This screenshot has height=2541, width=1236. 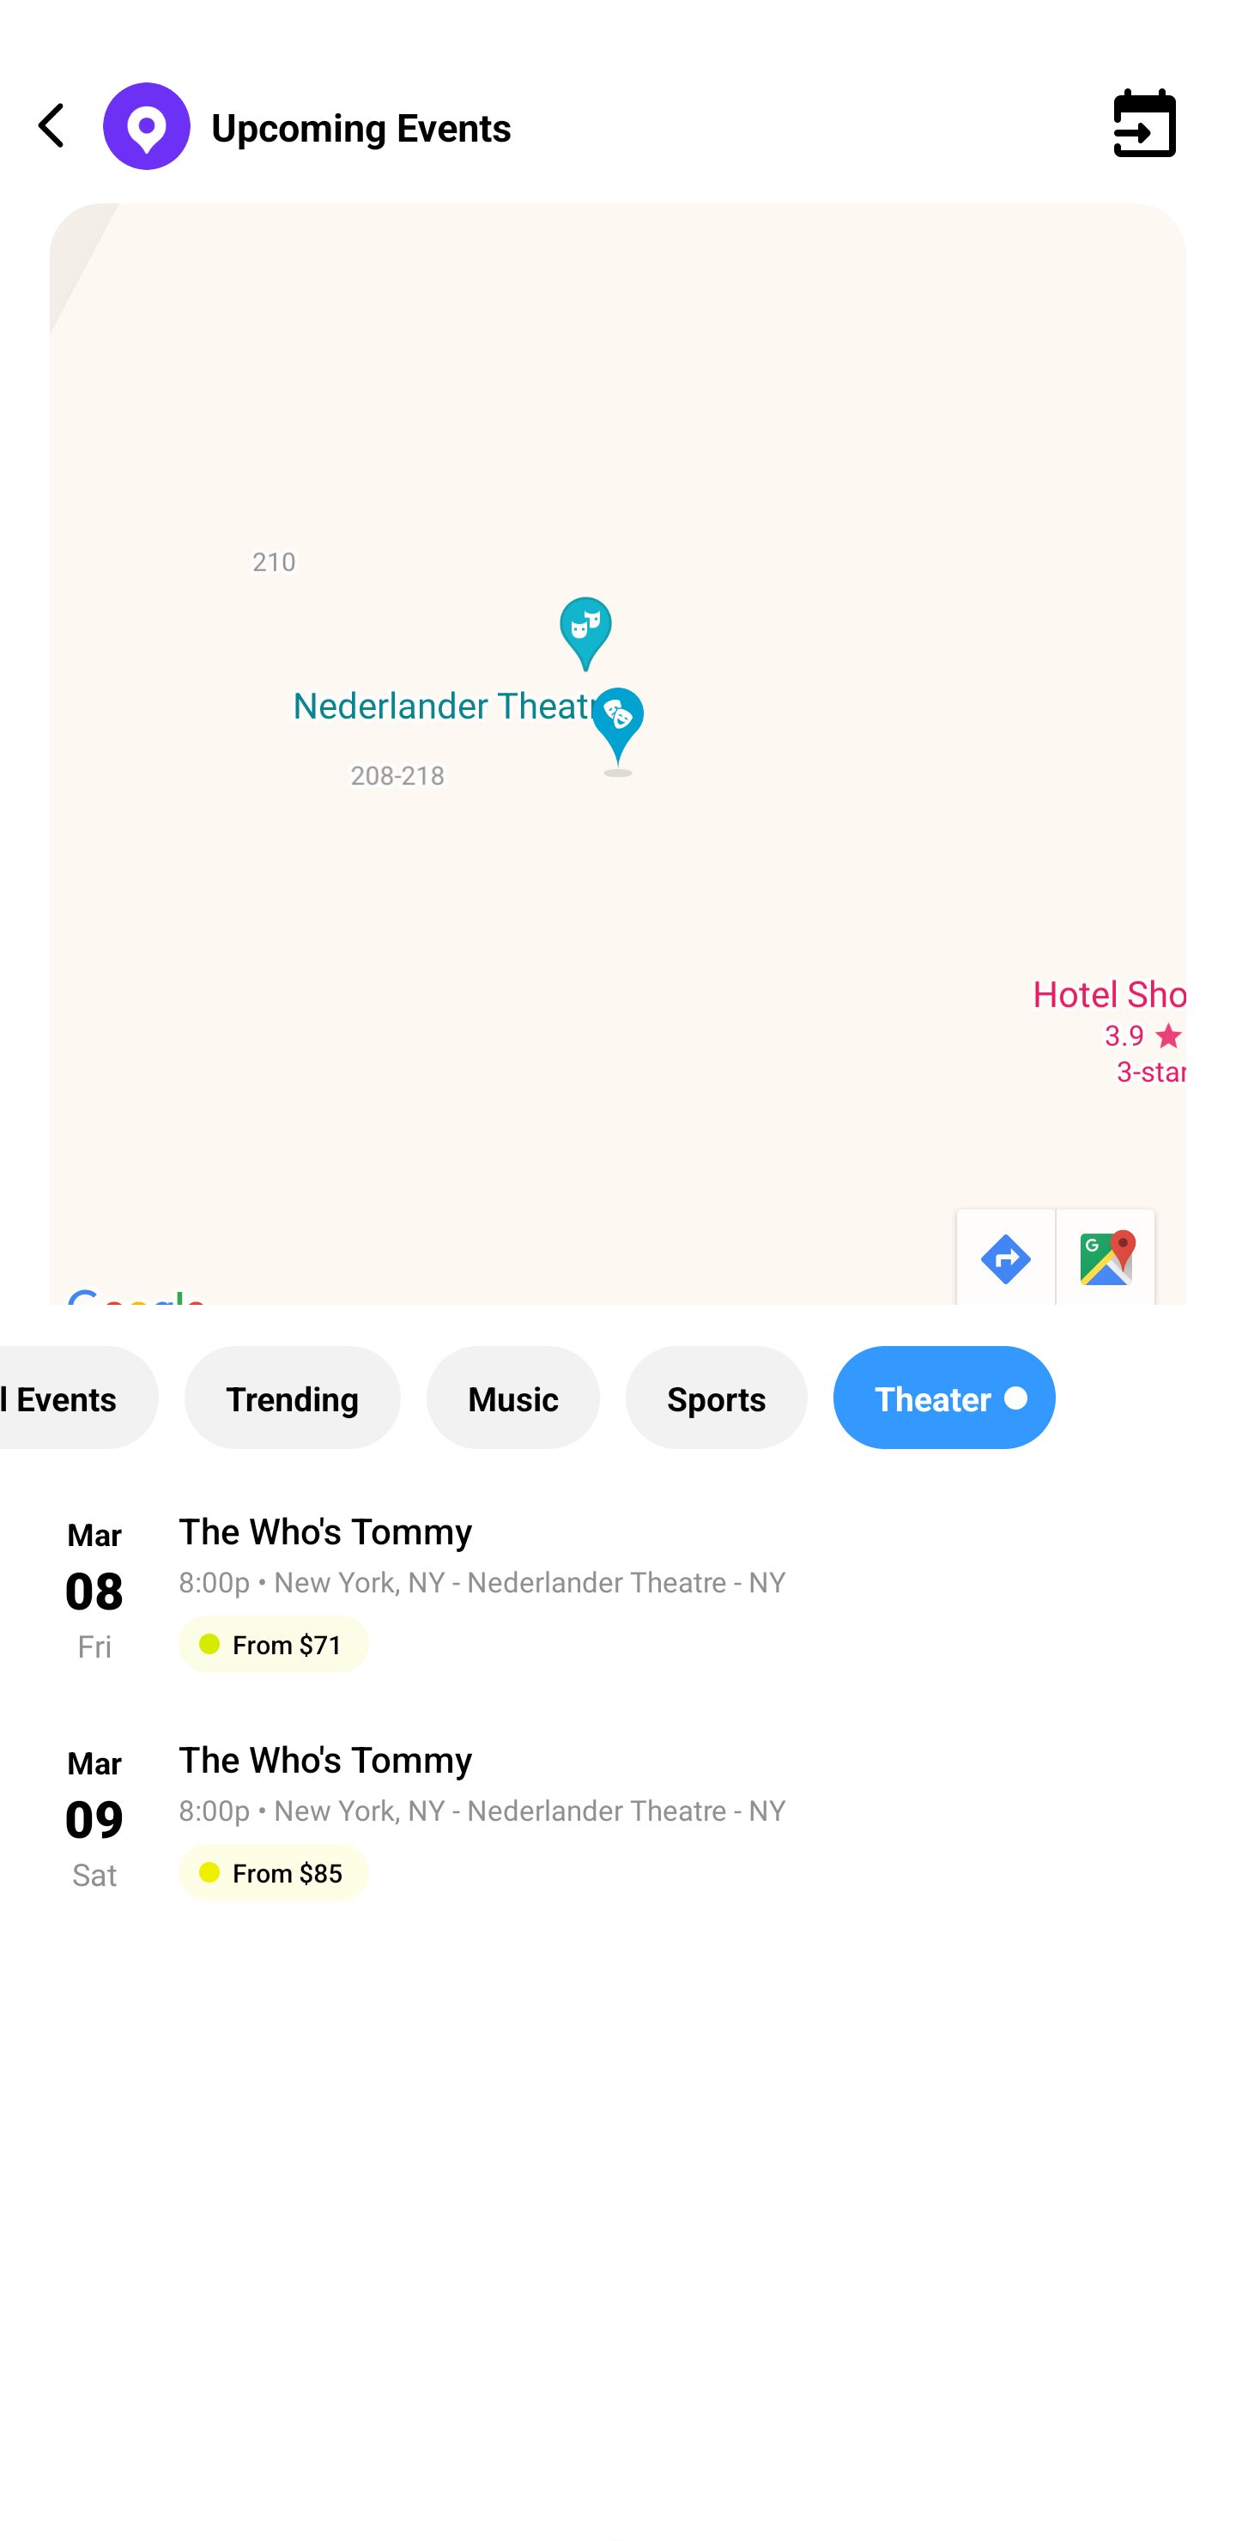 What do you see at coordinates (512, 1398) in the screenshot?
I see `Music` at bounding box center [512, 1398].